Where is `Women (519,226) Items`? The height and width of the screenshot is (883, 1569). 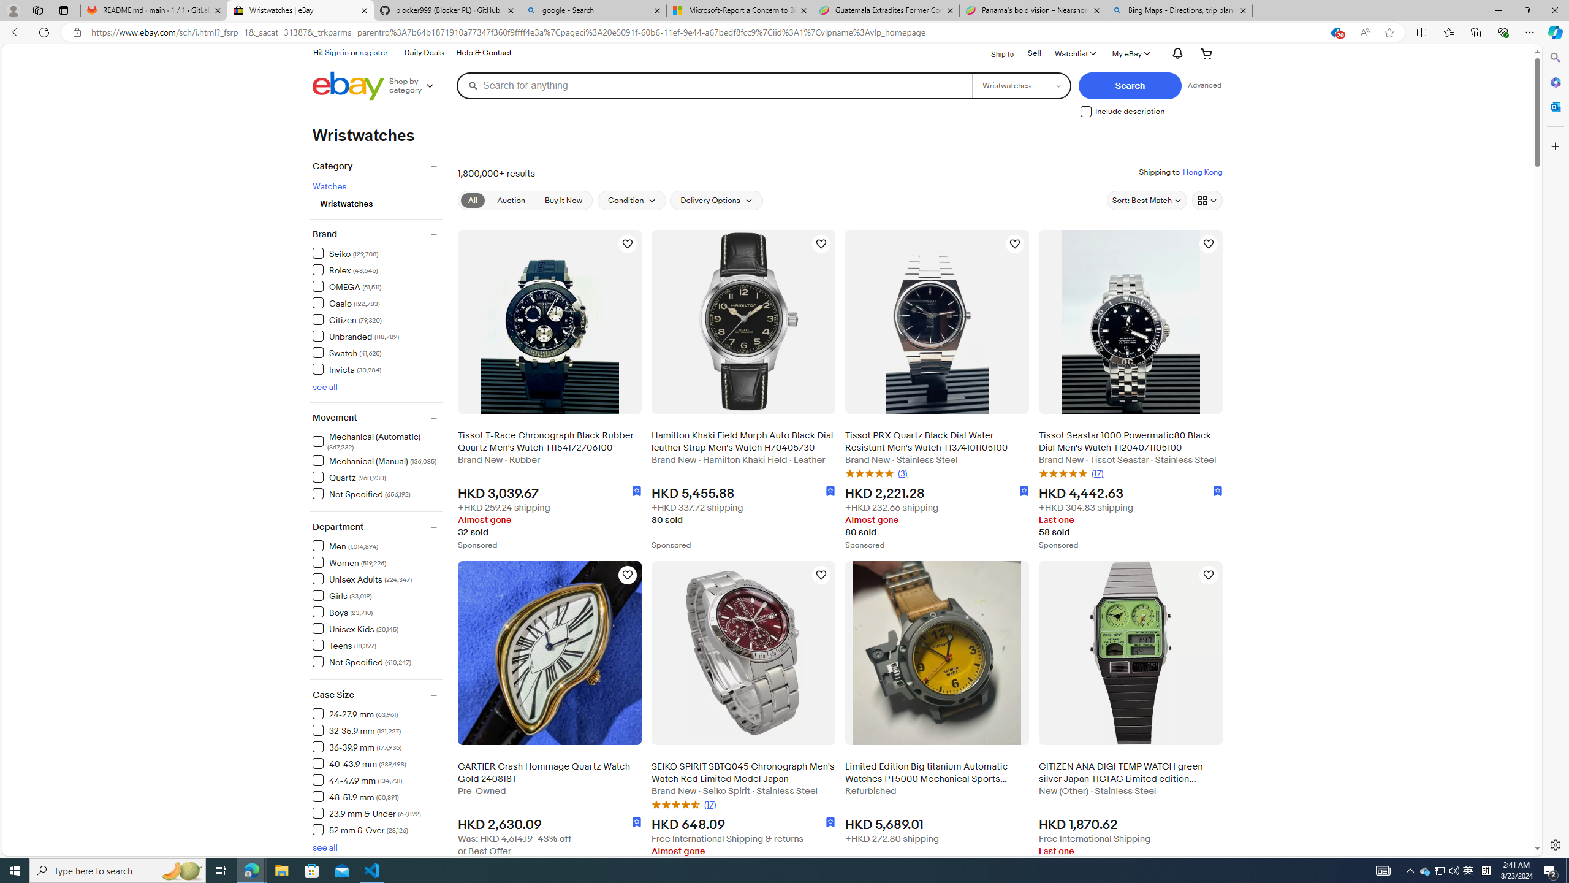
Women (519,226) Items is located at coordinates (349, 562).